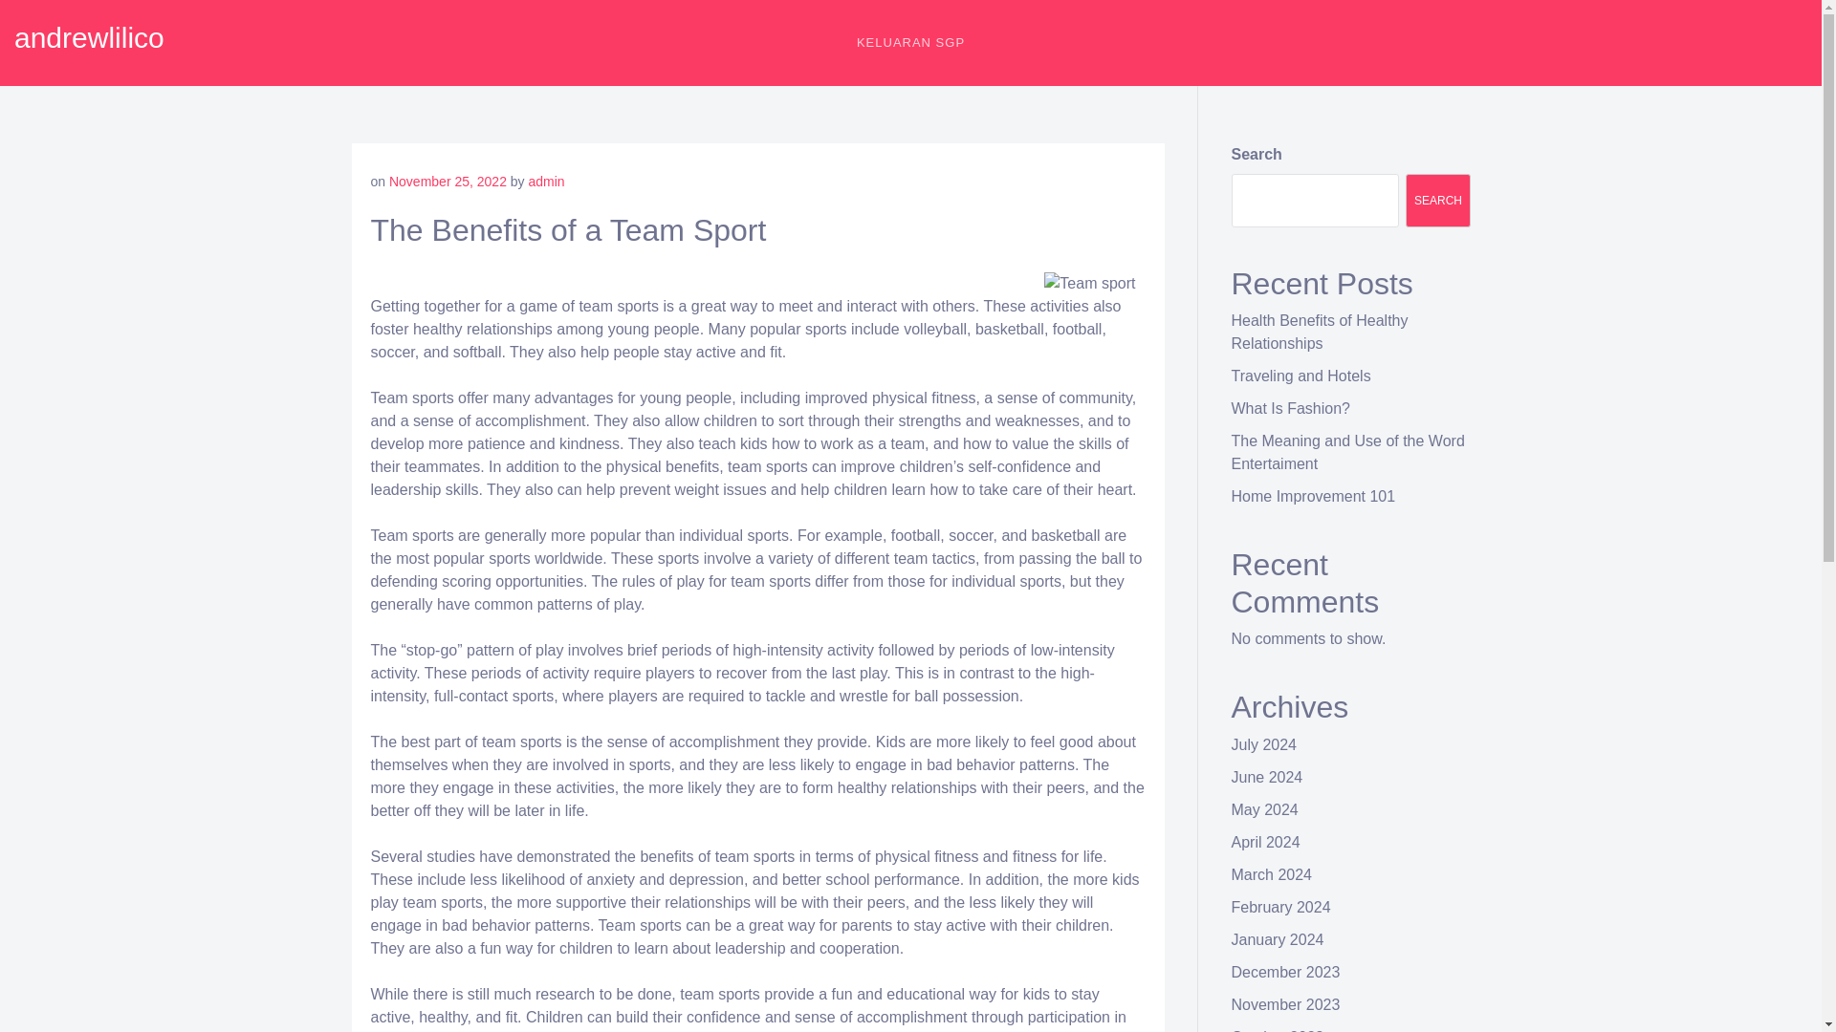  What do you see at coordinates (1266, 841) in the screenshot?
I see `April 2024` at bounding box center [1266, 841].